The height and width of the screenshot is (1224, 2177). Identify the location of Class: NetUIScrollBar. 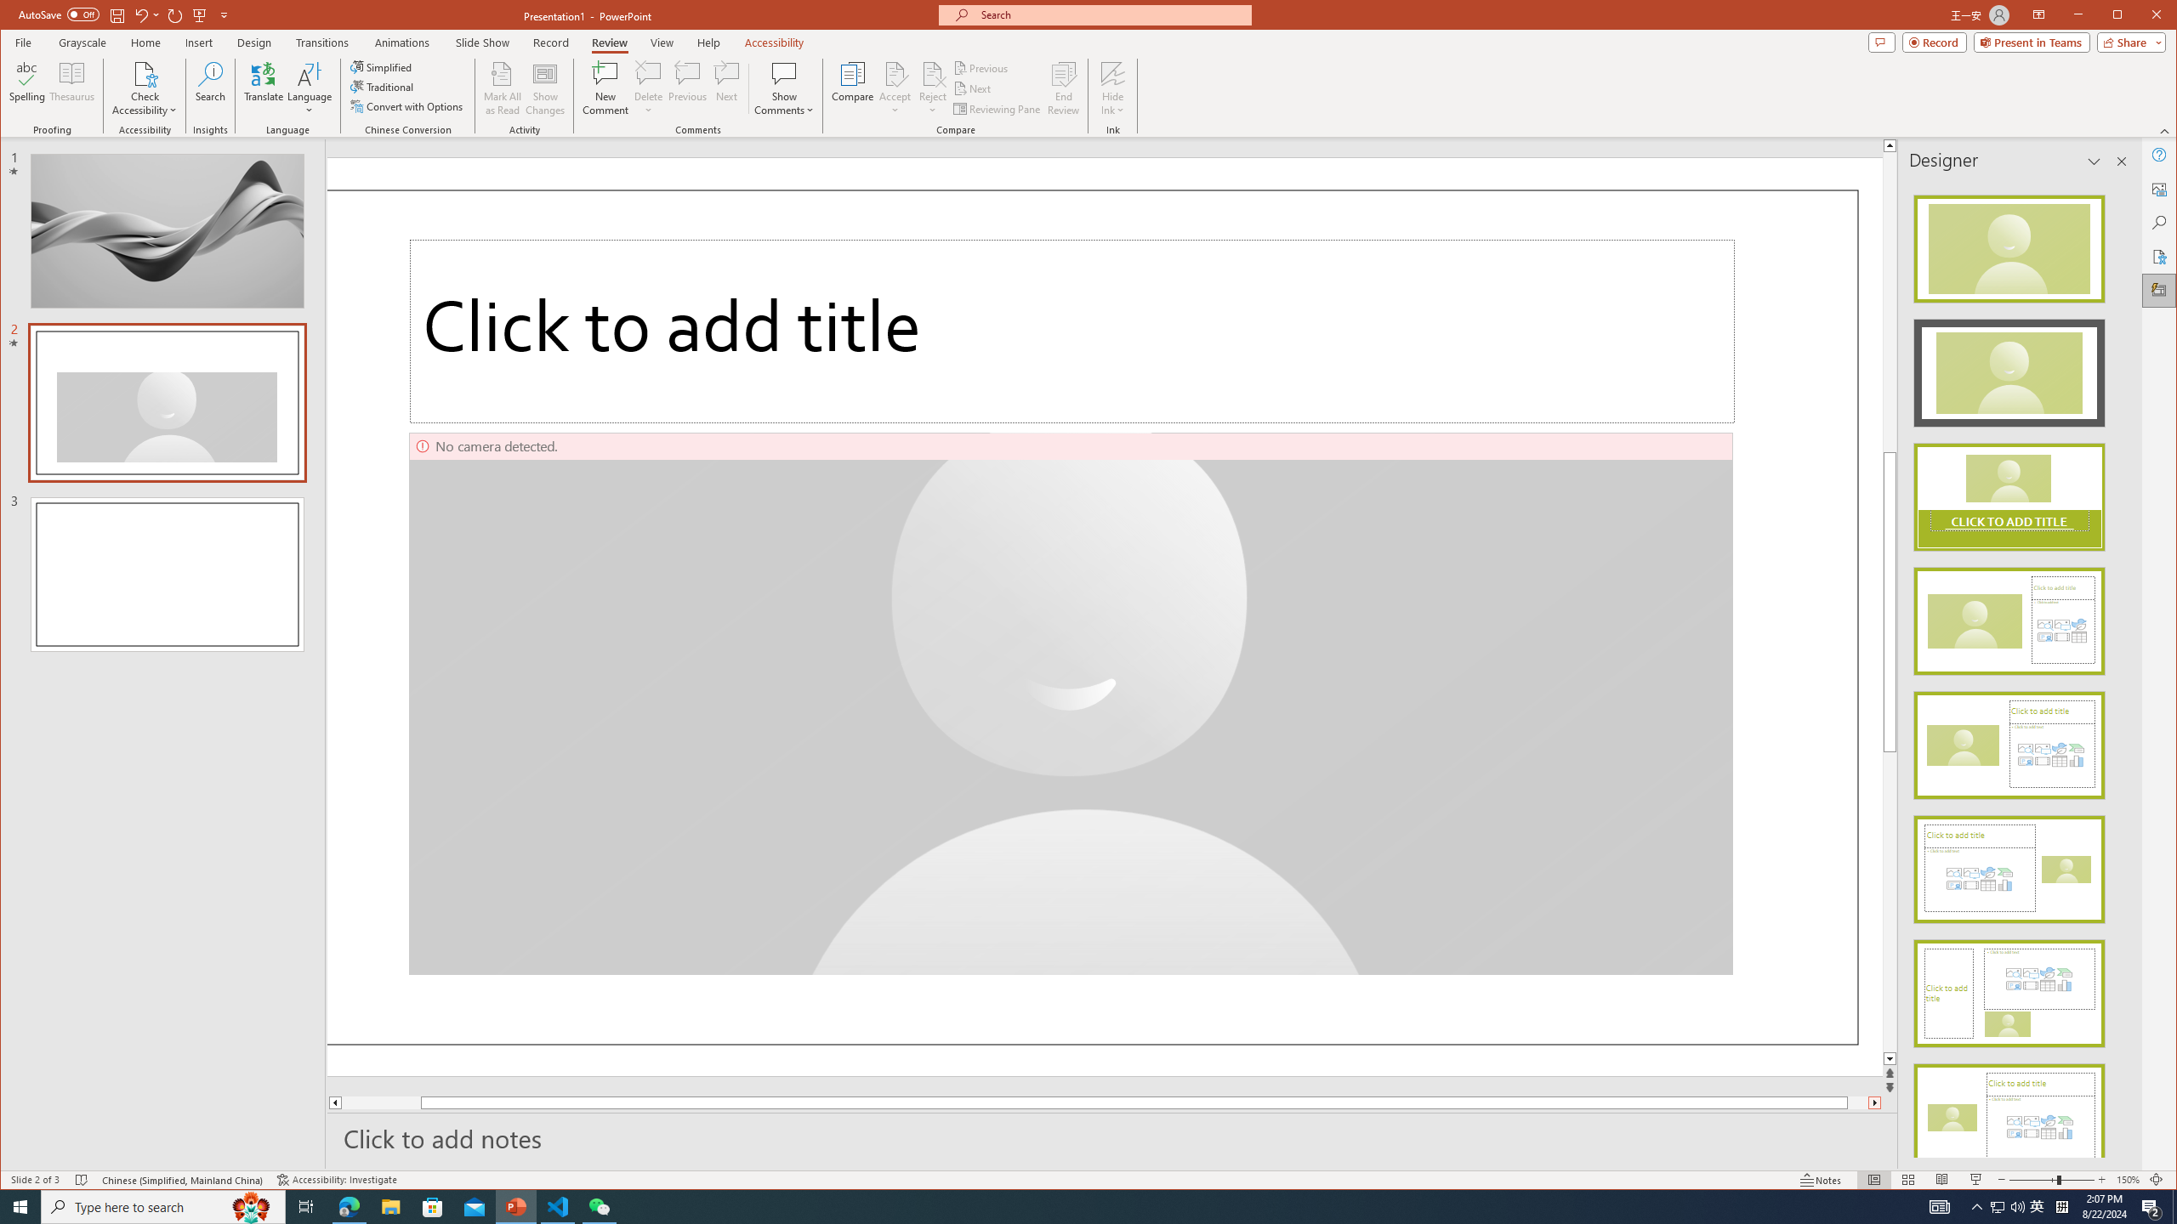
(2120, 670).